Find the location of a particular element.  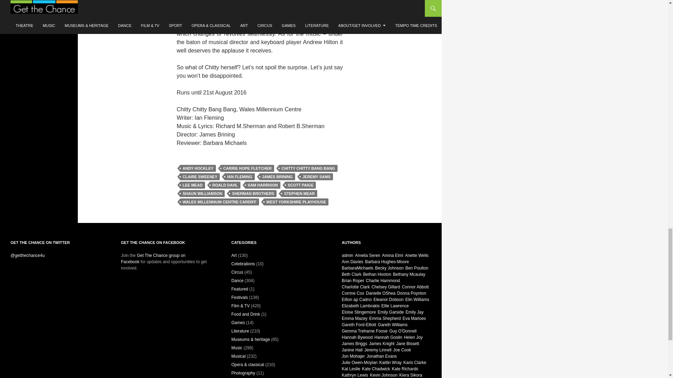

Posts by BarbaraMichaels is located at coordinates (358, 268).